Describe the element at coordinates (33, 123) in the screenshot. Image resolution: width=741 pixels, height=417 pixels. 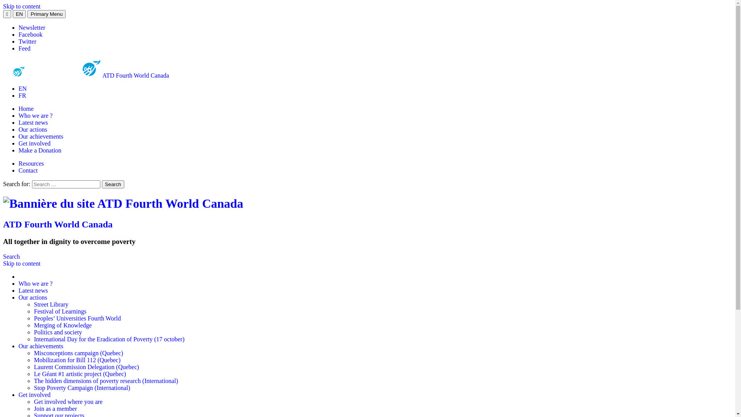
I see `Latest news` at that location.